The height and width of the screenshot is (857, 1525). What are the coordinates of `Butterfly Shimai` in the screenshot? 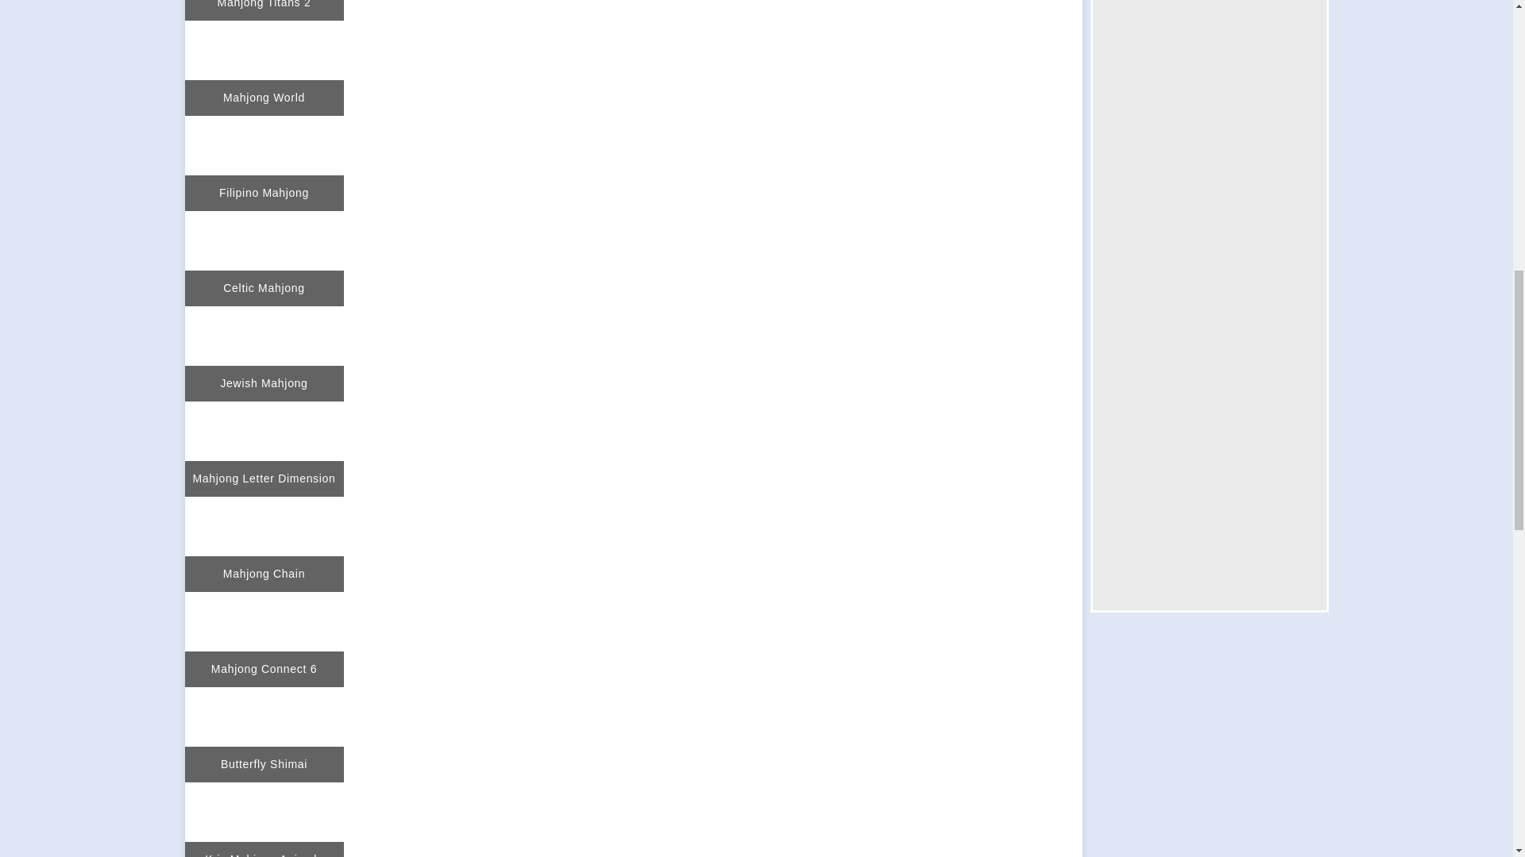 It's located at (264, 735).